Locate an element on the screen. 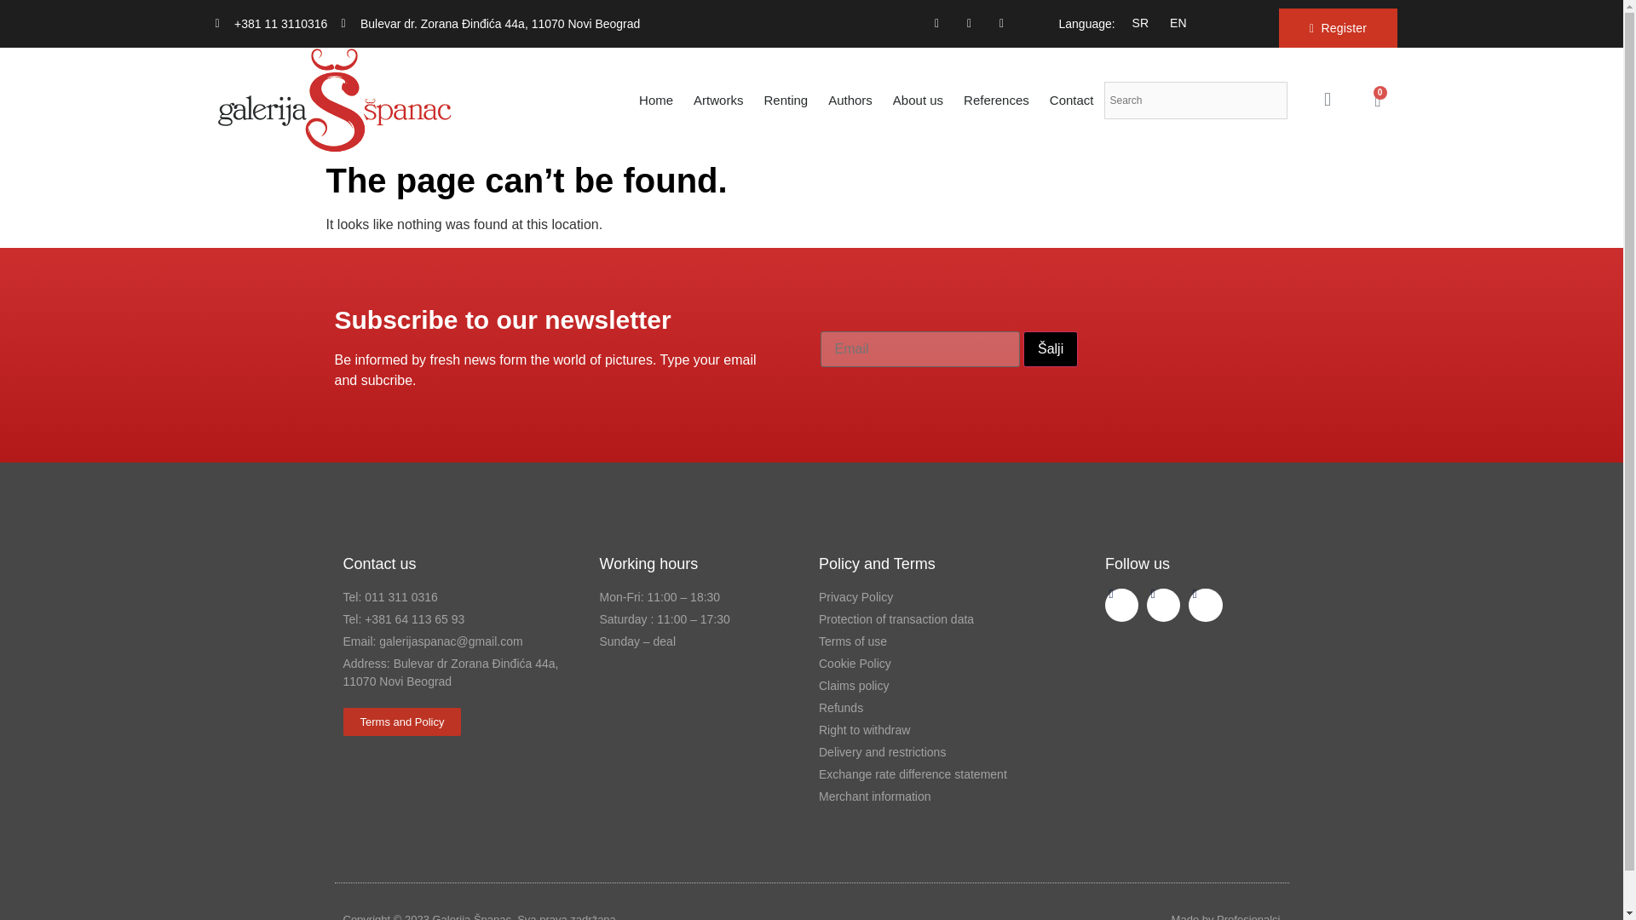 This screenshot has width=1636, height=920. Exchange rate difference statement is located at coordinates (930, 774).